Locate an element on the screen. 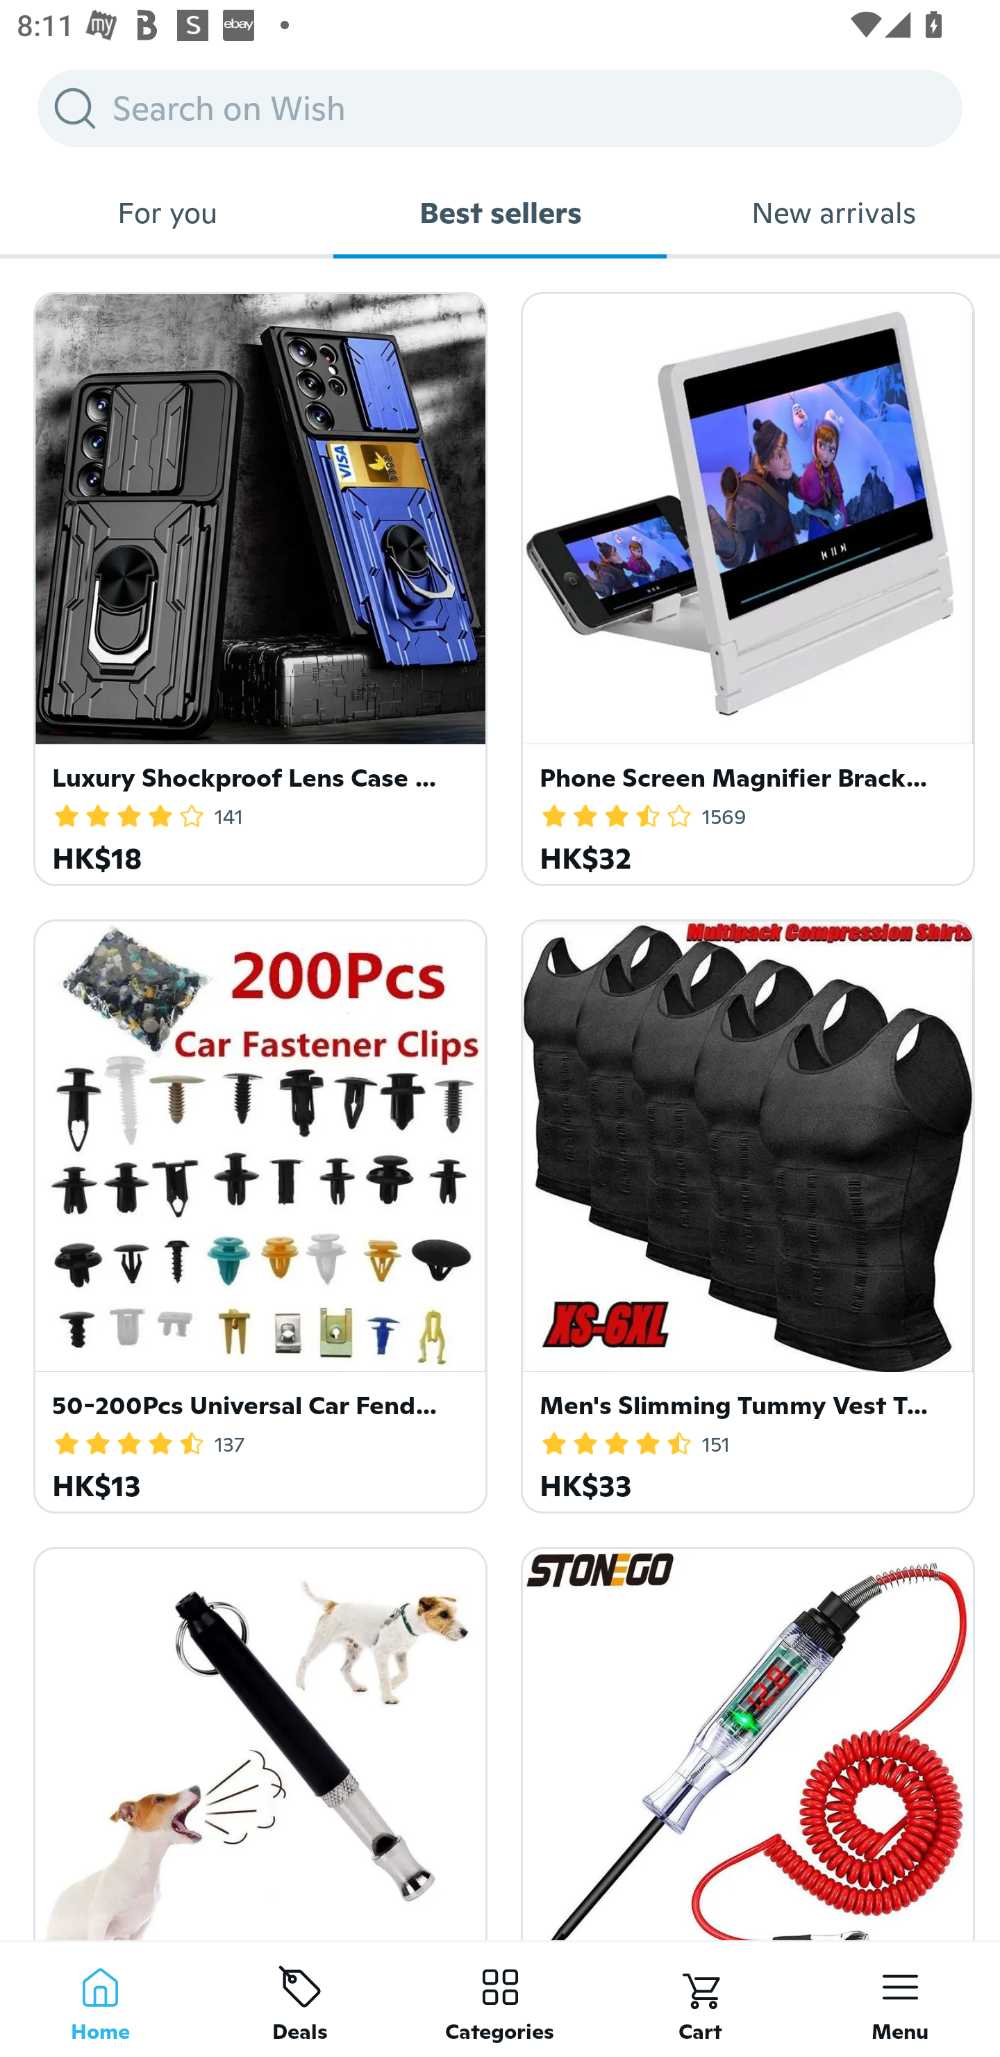  Deals is located at coordinates (300, 1999).